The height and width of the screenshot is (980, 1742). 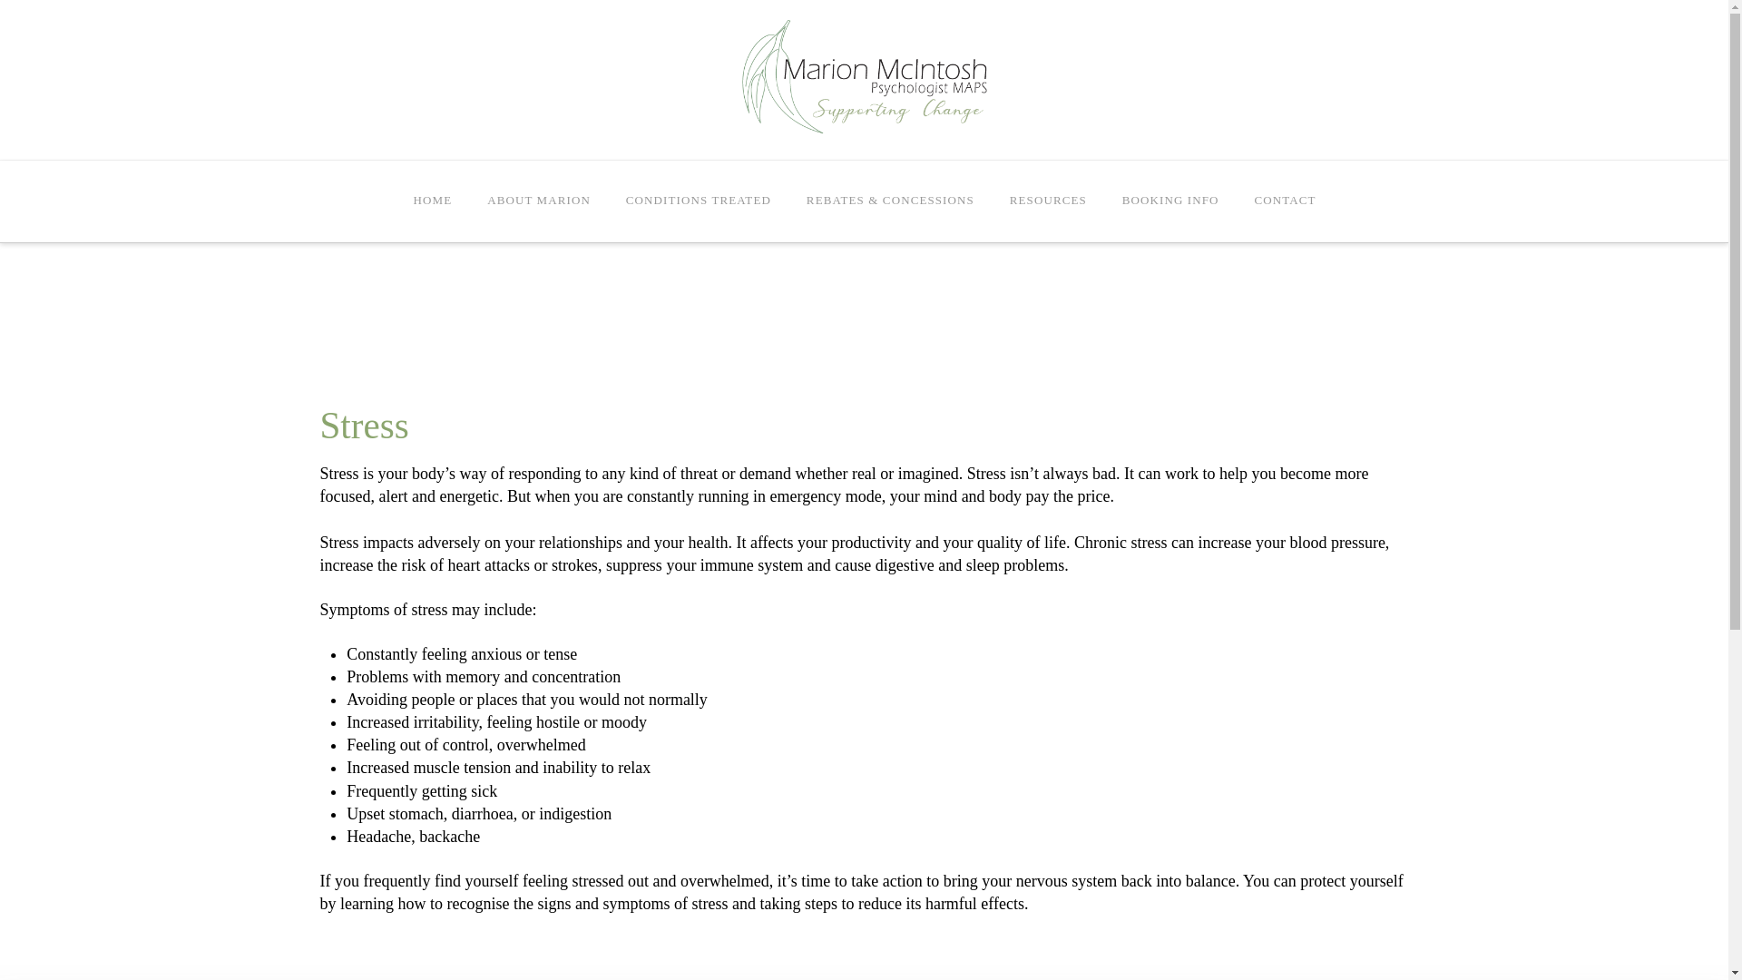 What do you see at coordinates (1170, 201) in the screenshot?
I see `BOOKING INFO` at bounding box center [1170, 201].